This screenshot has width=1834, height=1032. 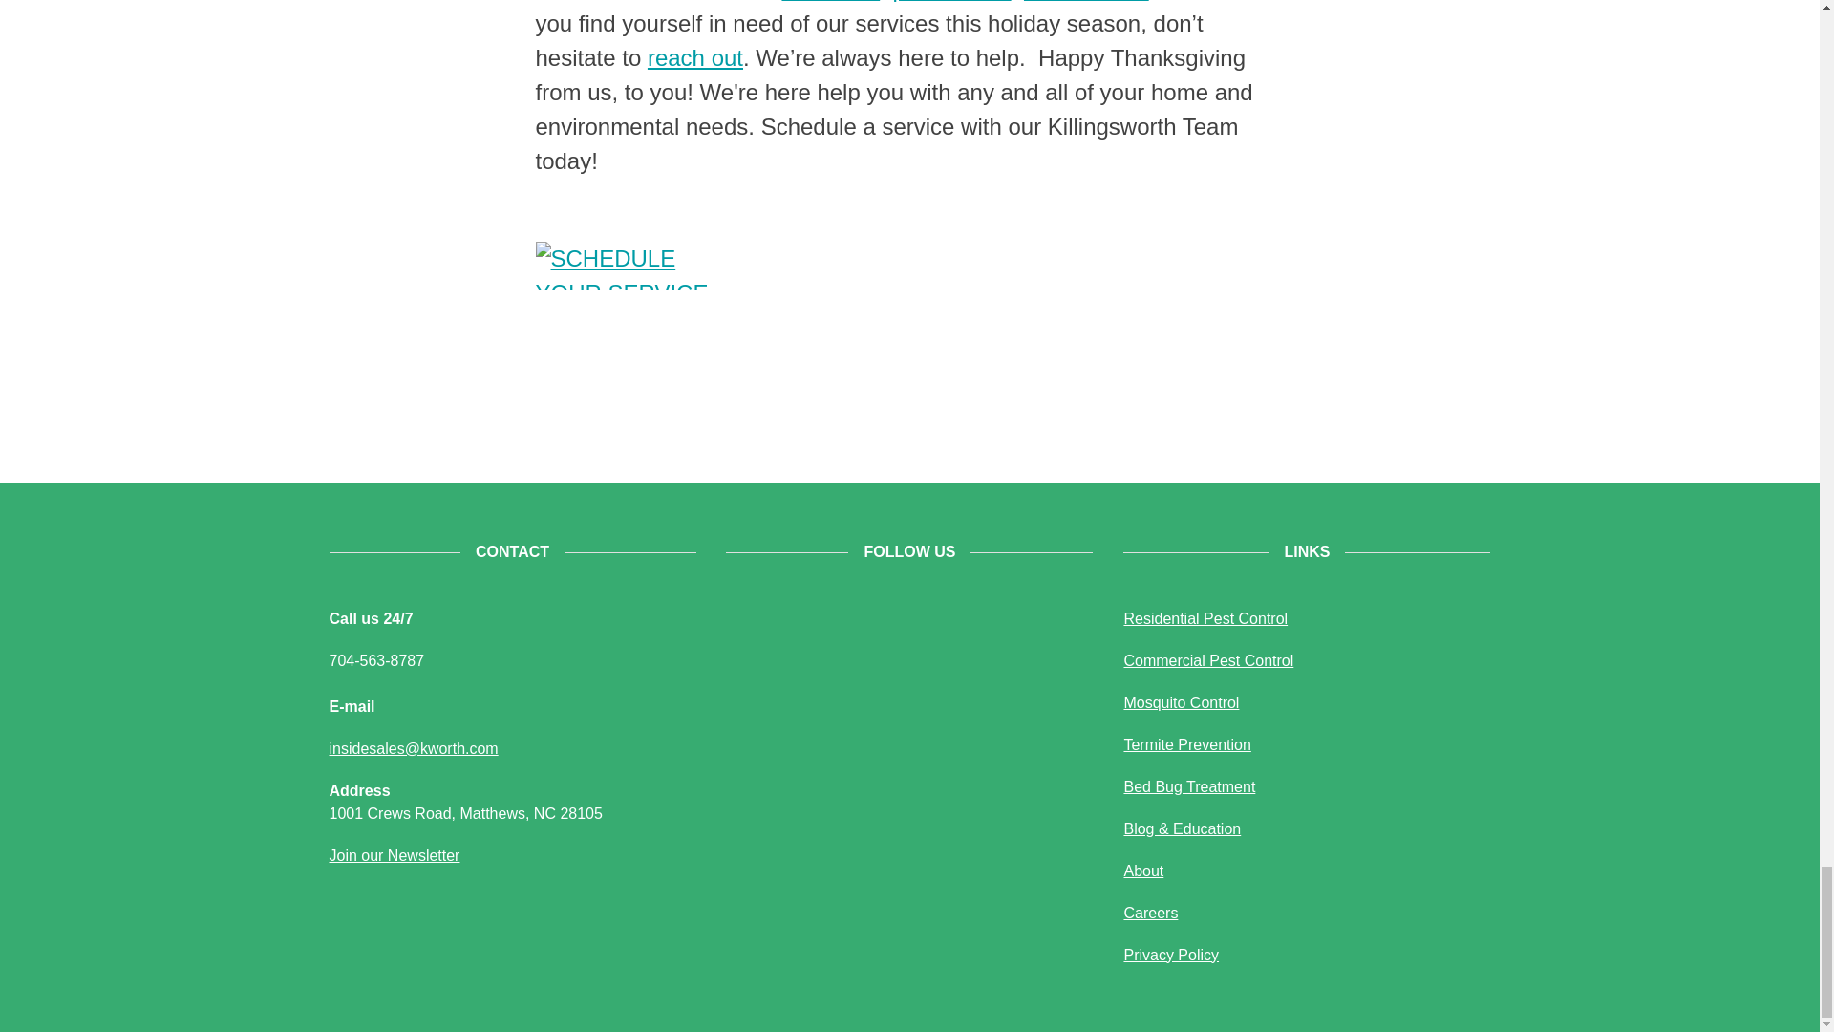 I want to click on About, so click(x=1142, y=871).